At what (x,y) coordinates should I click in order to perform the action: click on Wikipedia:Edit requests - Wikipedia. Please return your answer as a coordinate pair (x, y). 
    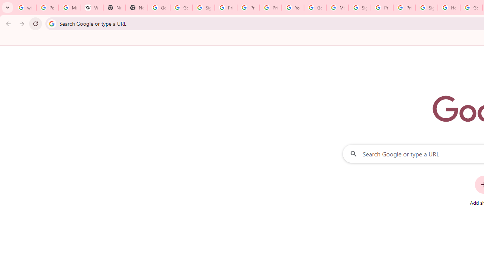
    Looking at the image, I should click on (92, 8).